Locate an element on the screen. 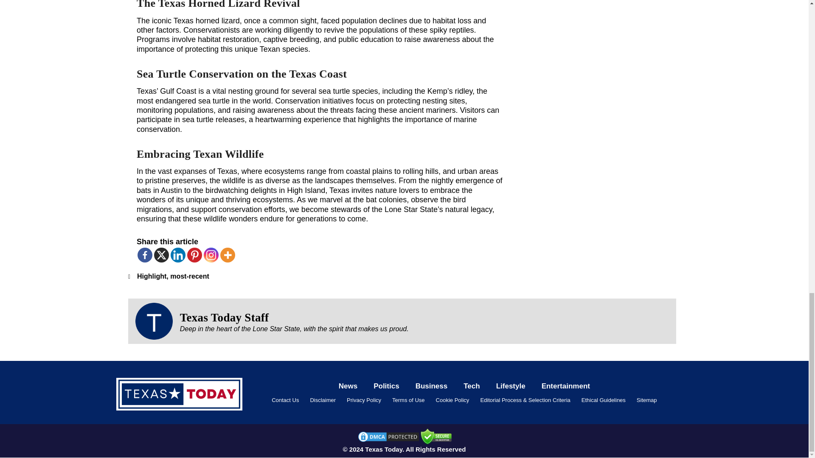 Image resolution: width=815 pixels, height=458 pixels. Facebook is located at coordinates (145, 255).